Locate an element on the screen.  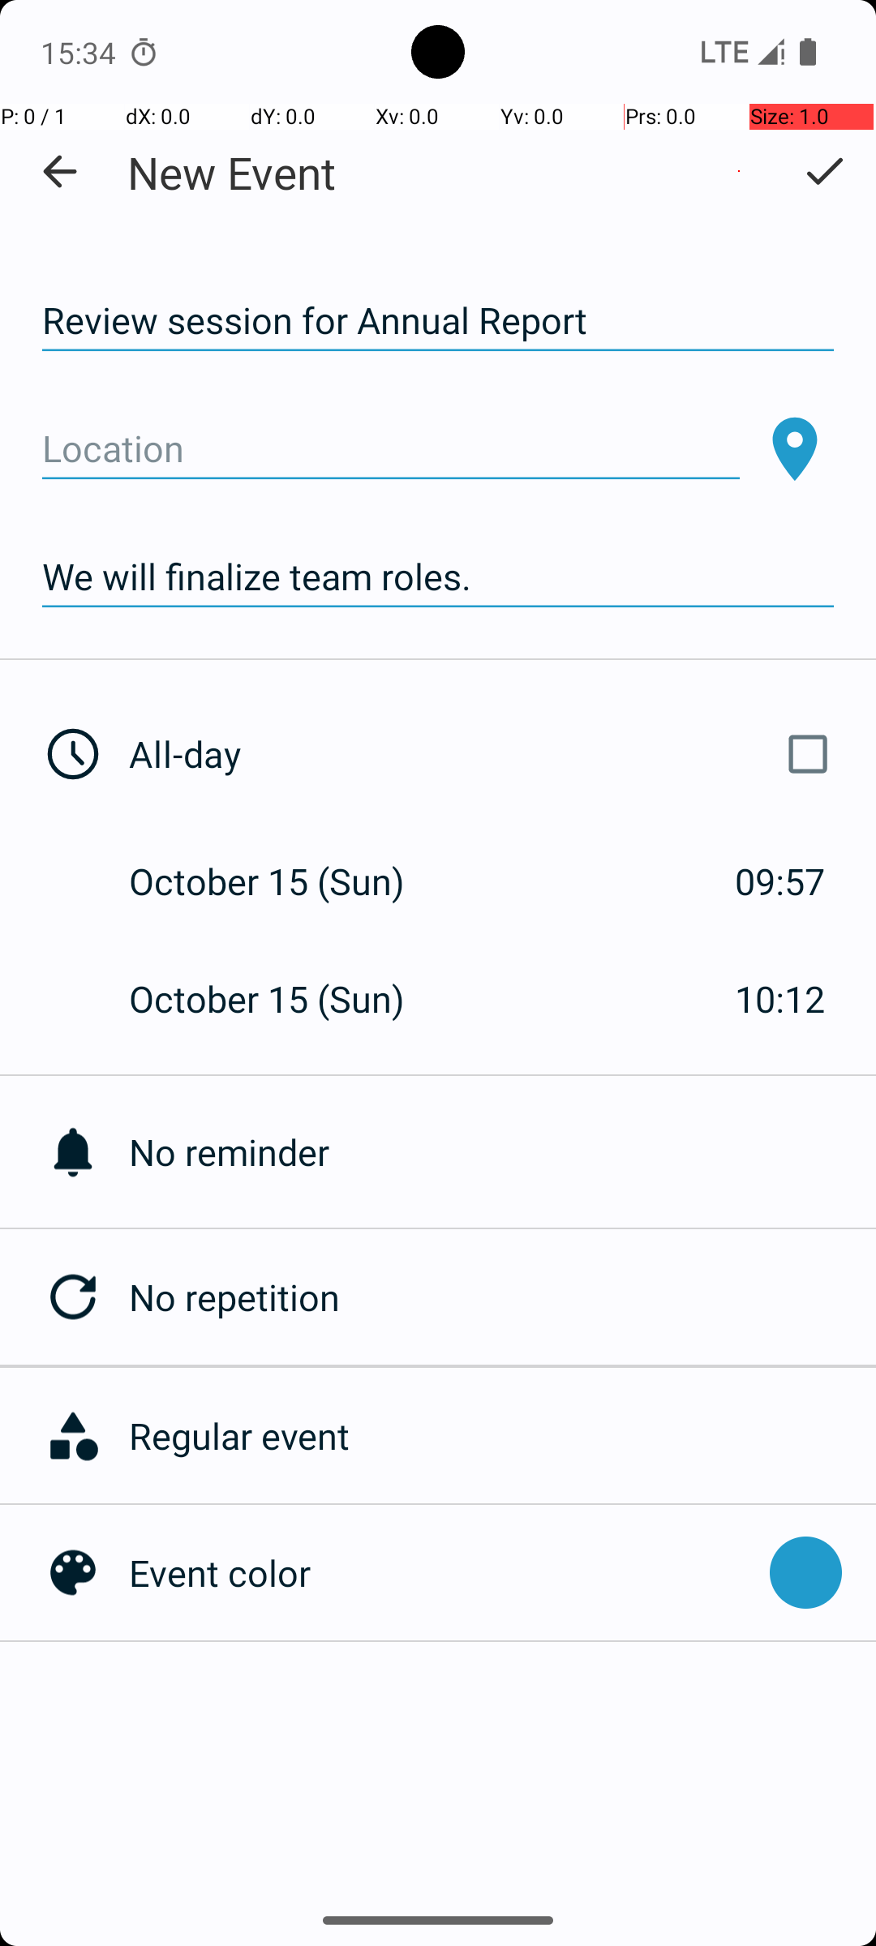
10:12 is located at coordinates (780, 999).